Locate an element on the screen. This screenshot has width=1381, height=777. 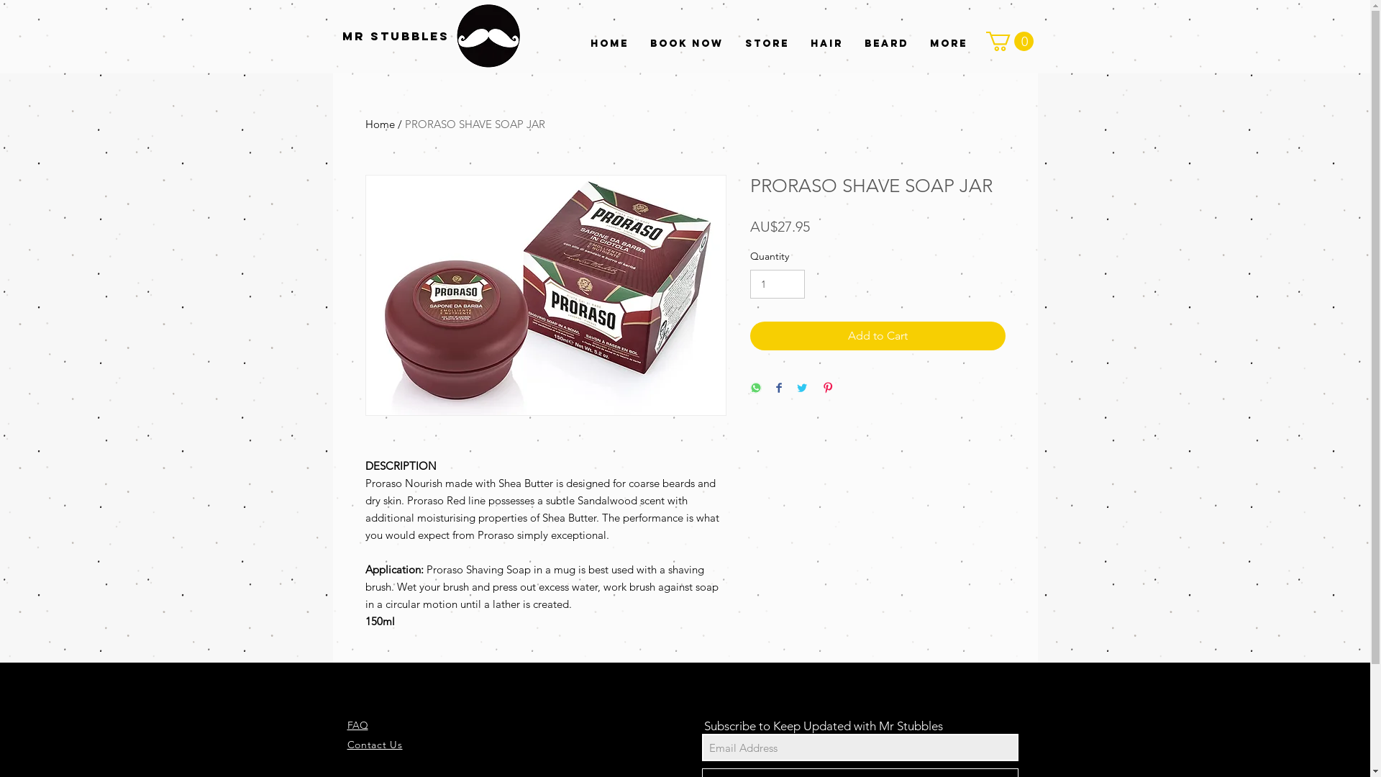
HAIR is located at coordinates (827, 43).